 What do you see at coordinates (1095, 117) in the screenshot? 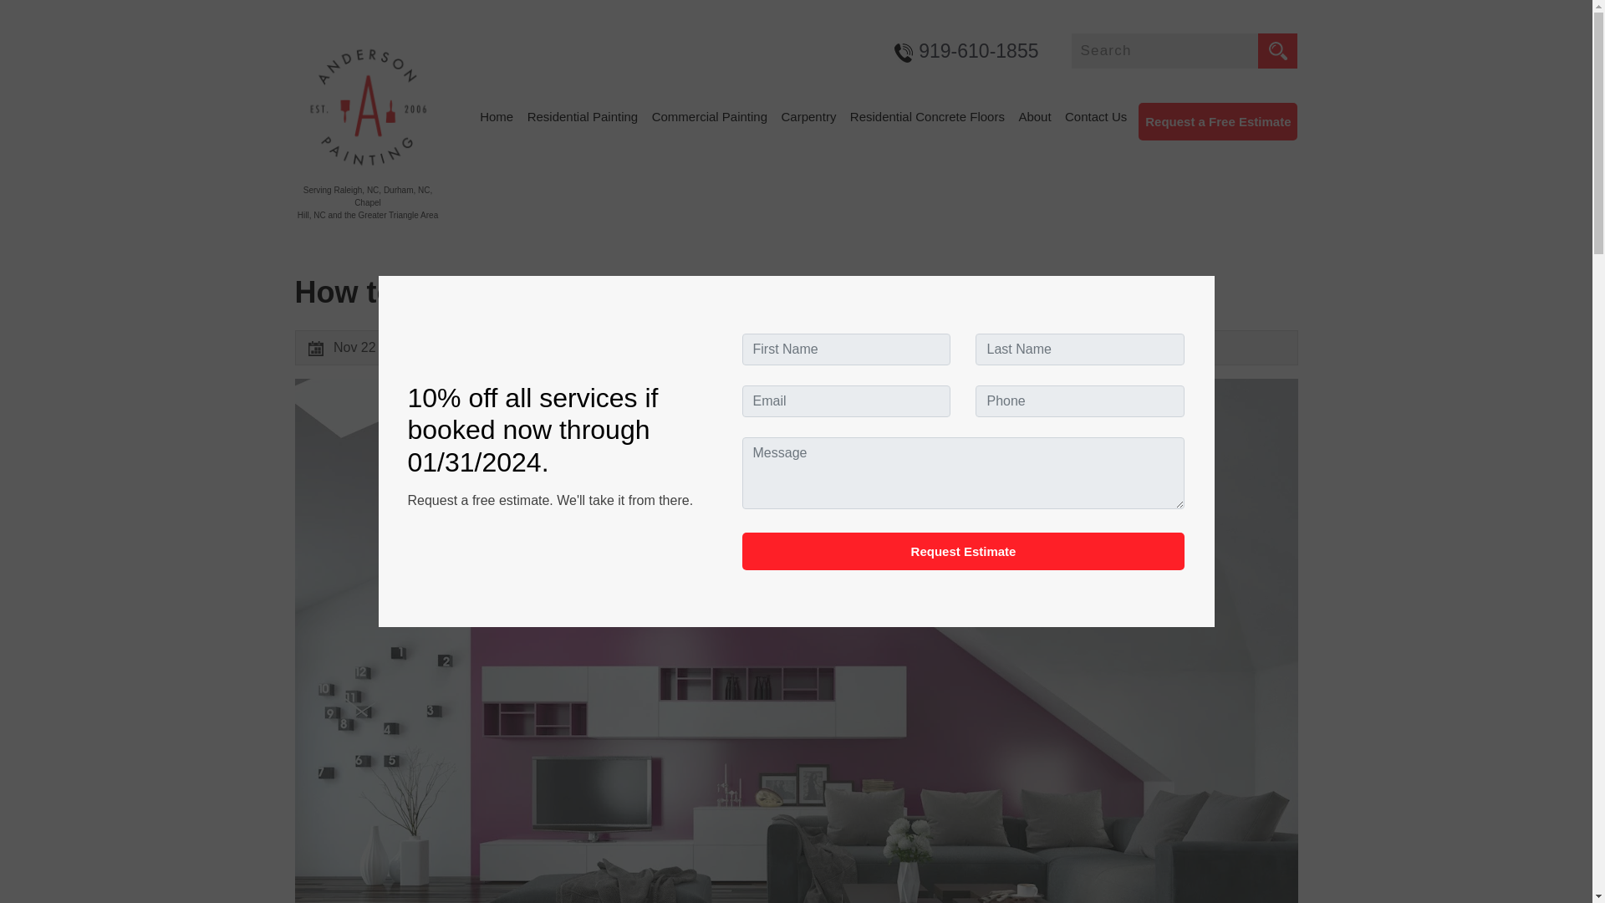
I see `Contact Us` at bounding box center [1095, 117].